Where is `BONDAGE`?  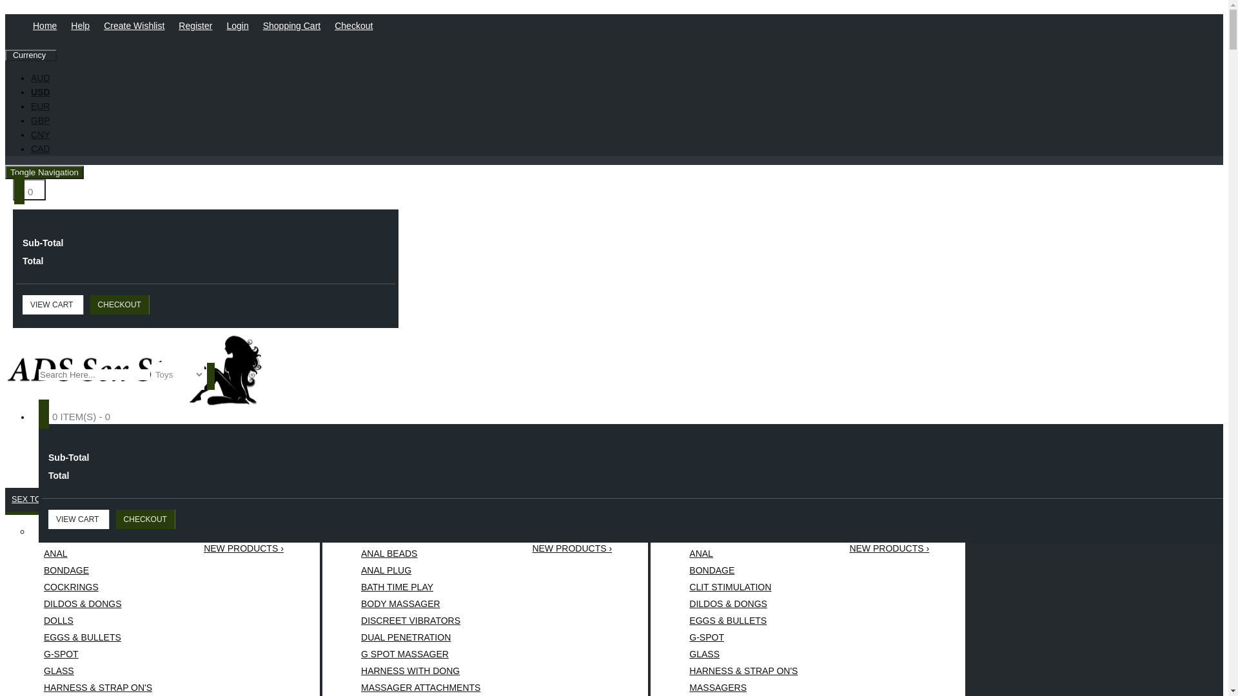
BONDAGE is located at coordinates (743, 570).